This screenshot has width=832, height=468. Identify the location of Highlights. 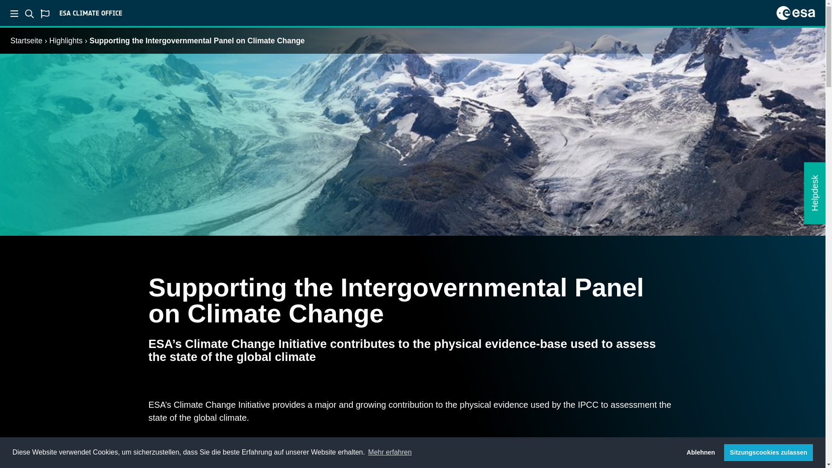
(66, 41).